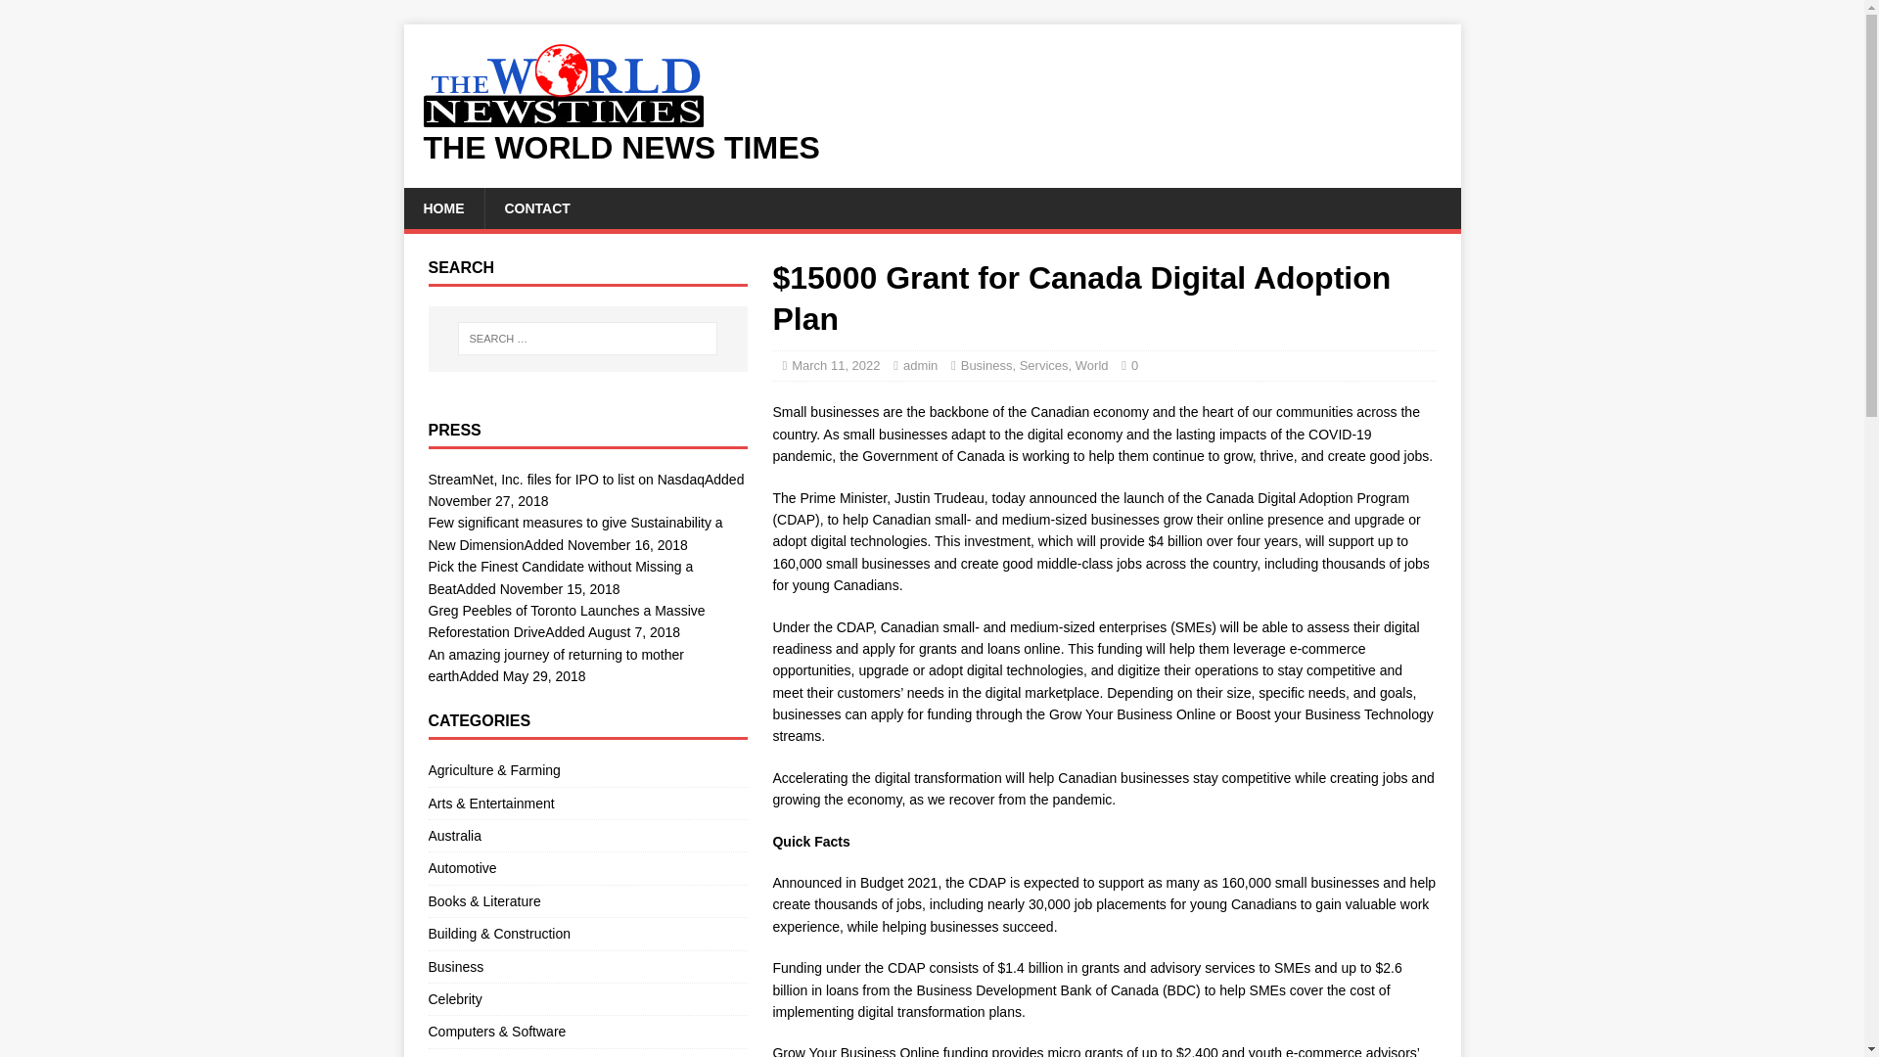 This screenshot has height=1057, width=1879. I want to click on admin, so click(920, 366).